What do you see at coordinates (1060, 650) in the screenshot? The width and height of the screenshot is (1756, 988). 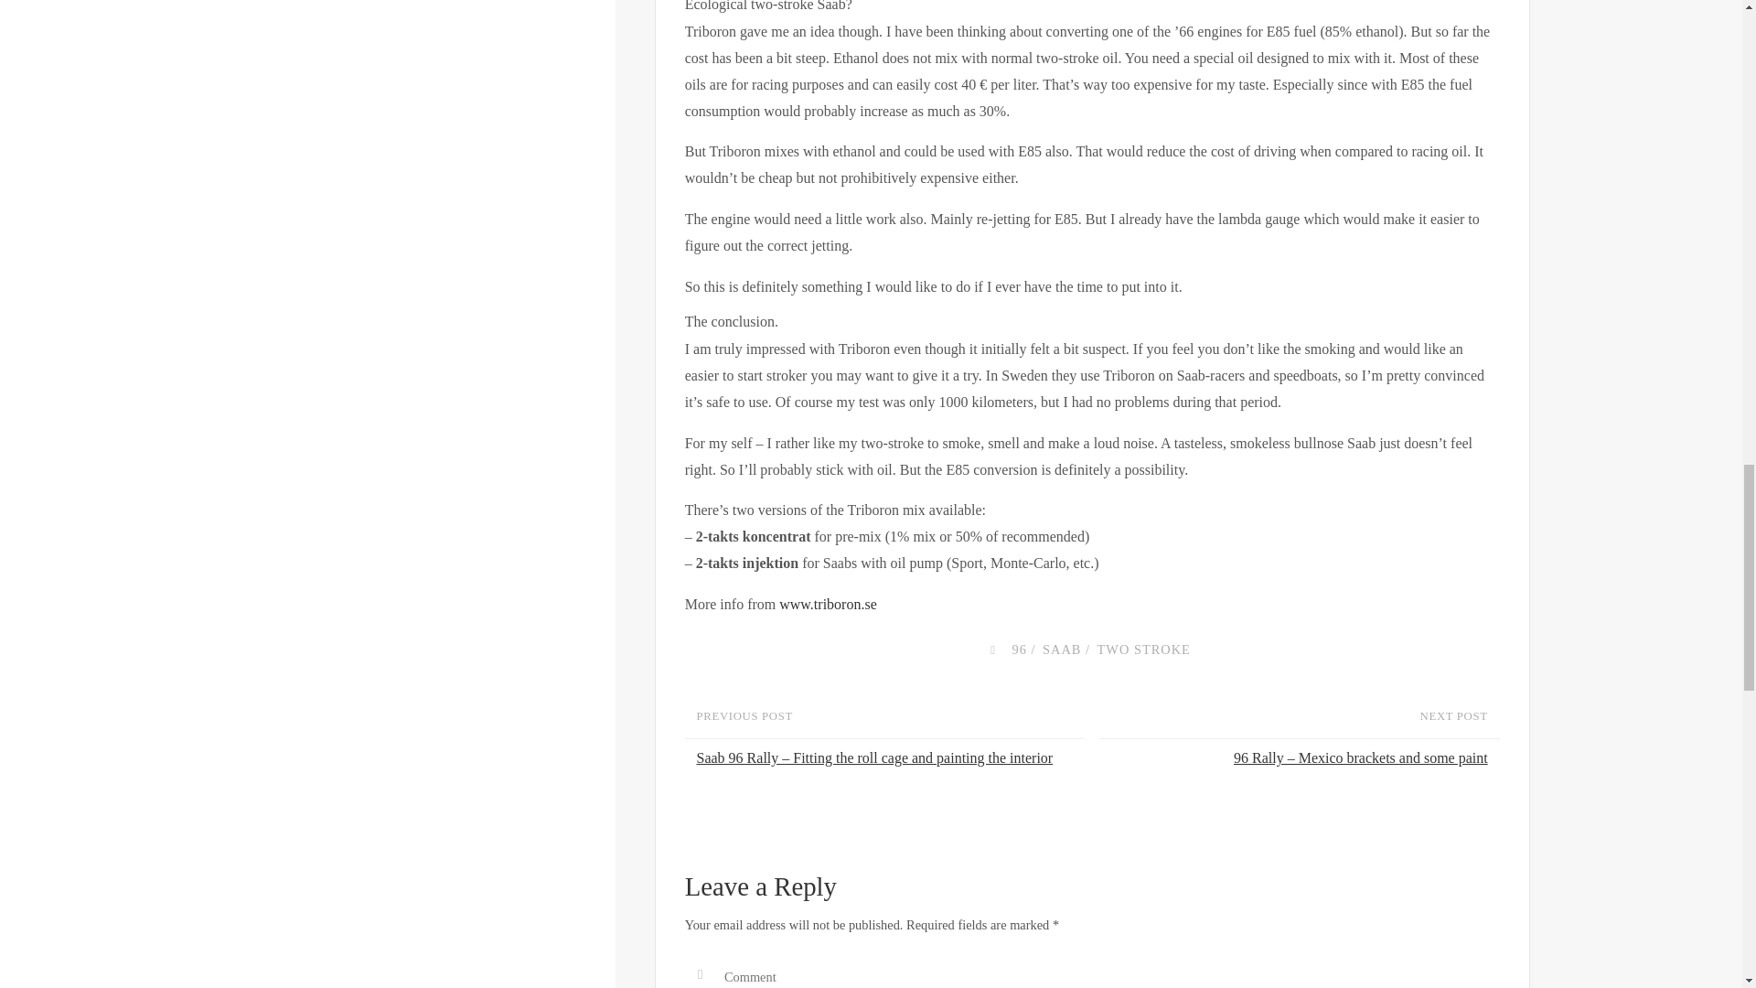 I see `SAAB` at bounding box center [1060, 650].